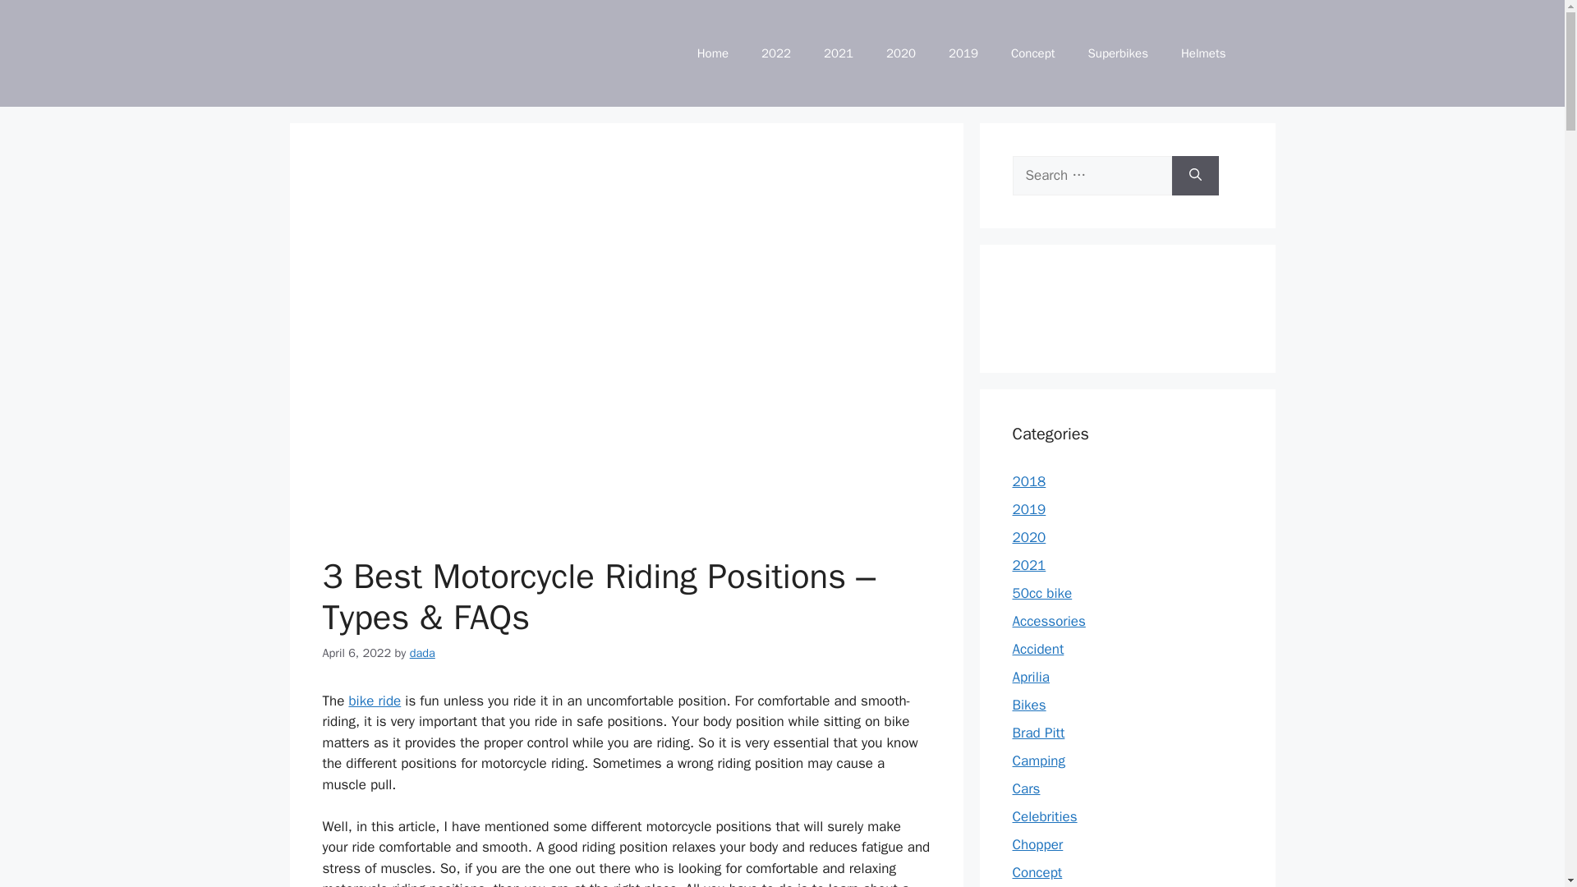  Describe the element at coordinates (1030, 677) in the screenshot. I see `Aprilia` at that location.